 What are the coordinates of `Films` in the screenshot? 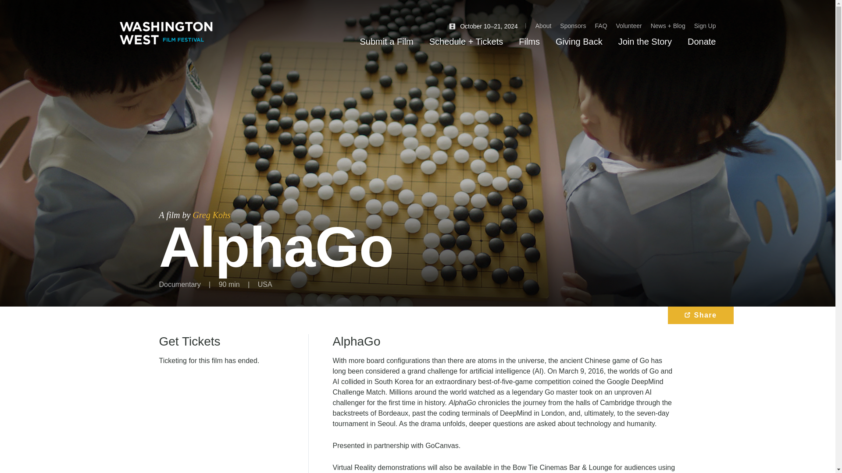 It's located at (529, 41).